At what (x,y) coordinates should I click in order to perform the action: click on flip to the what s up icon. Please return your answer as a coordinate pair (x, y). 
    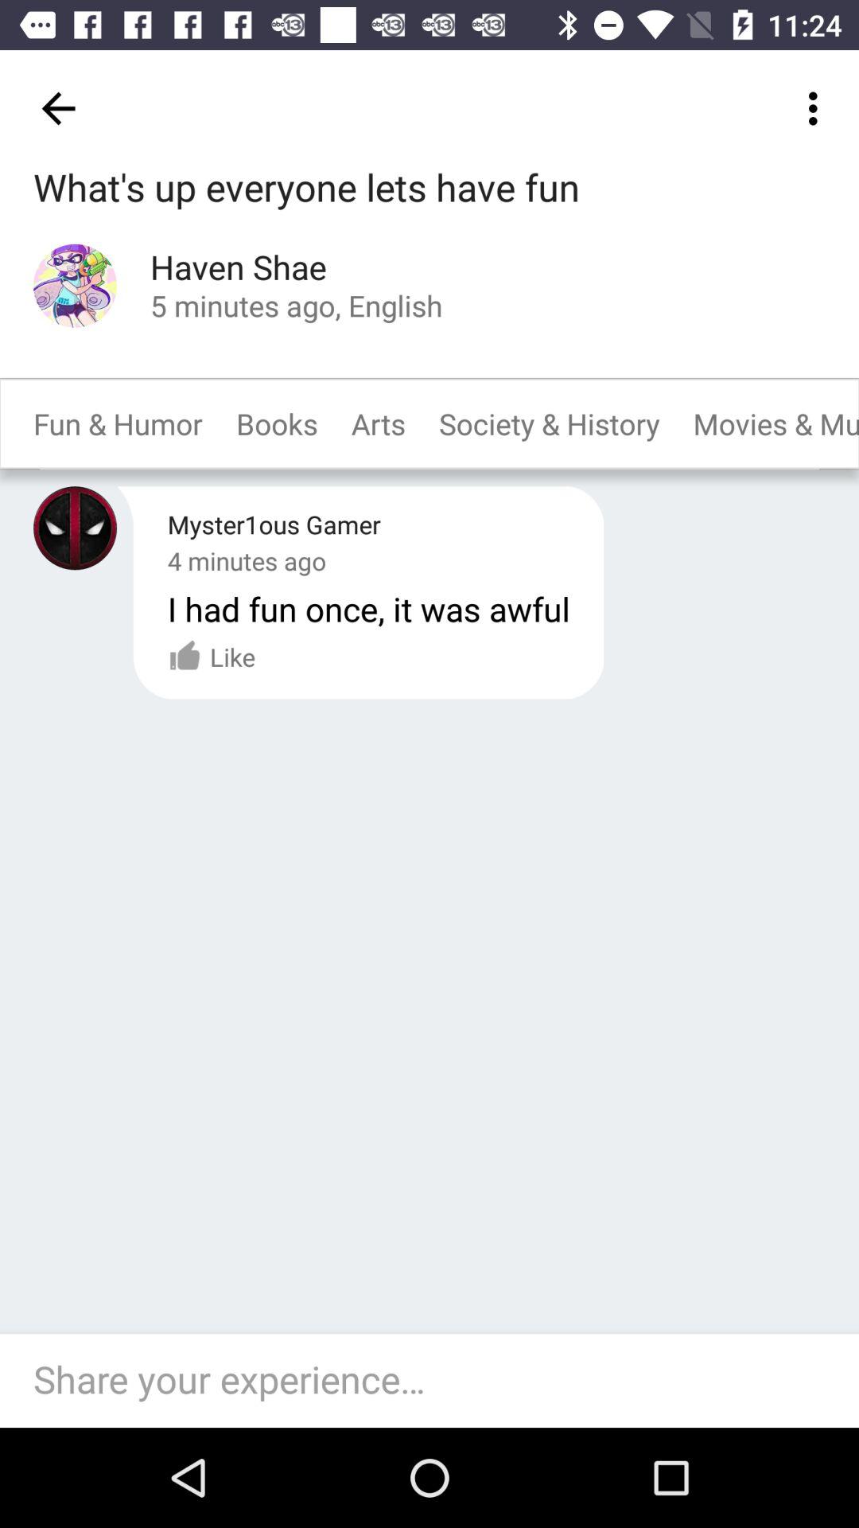
    Looking at the image, I should click on (307, 189).